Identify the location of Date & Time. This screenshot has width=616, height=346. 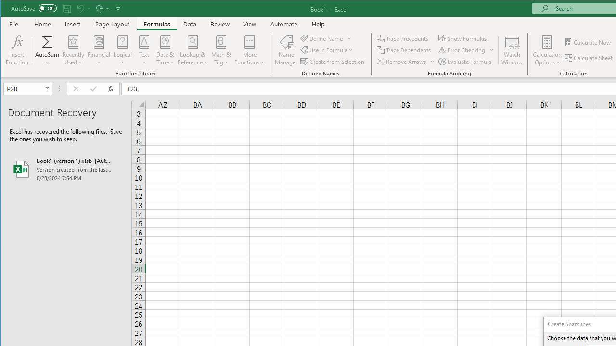
(165, 50).